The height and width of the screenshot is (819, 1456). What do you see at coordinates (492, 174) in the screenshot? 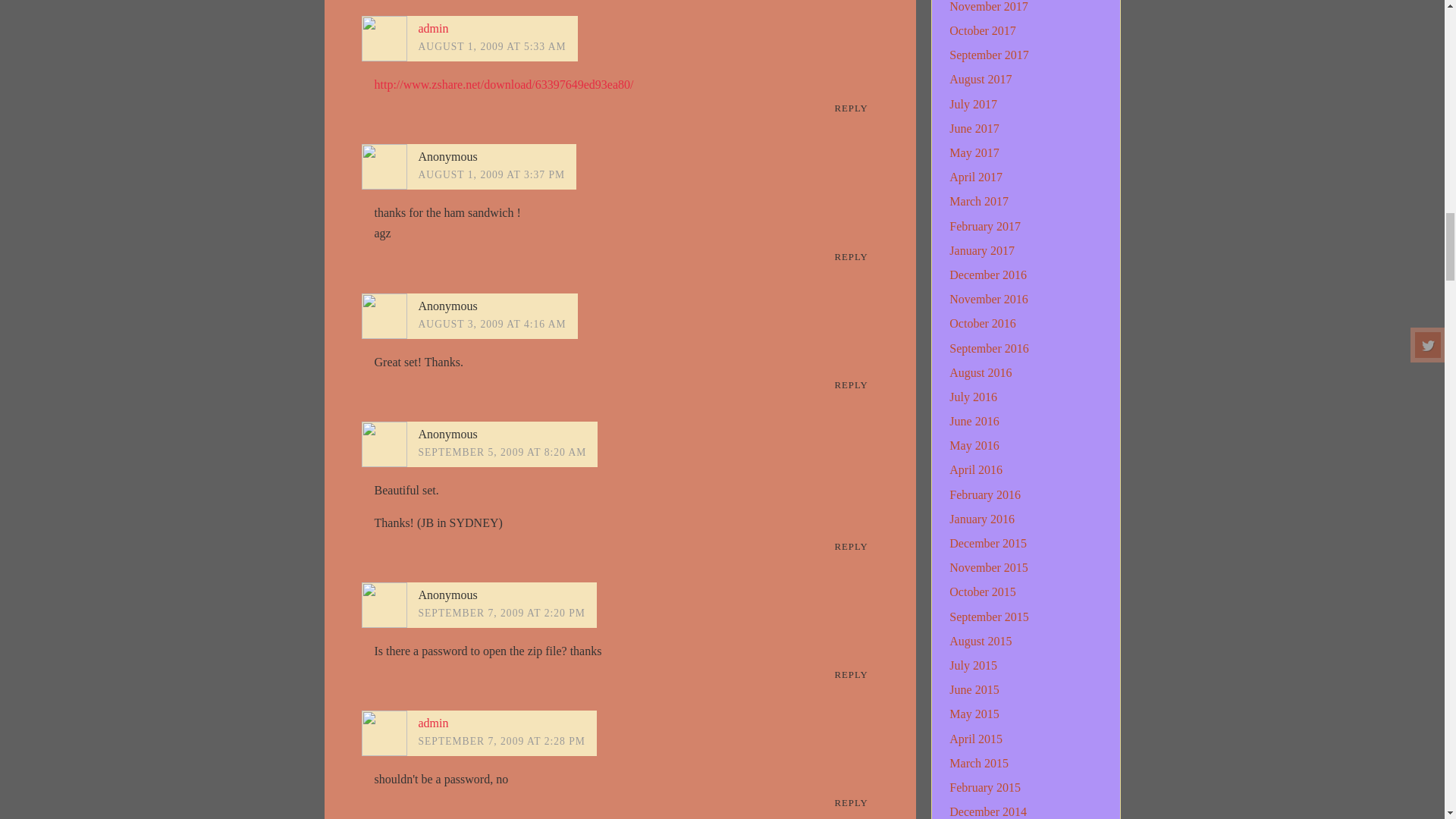
I see `AUGUST 1, 2009 AT 3:37 PM` at bounding box center [492, 174].